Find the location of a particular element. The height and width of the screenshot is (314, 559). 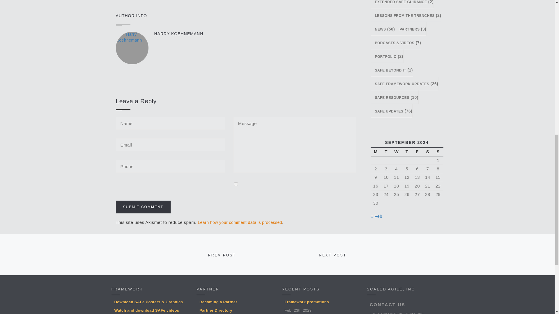

Thursday is located at coordinates (407, 152).